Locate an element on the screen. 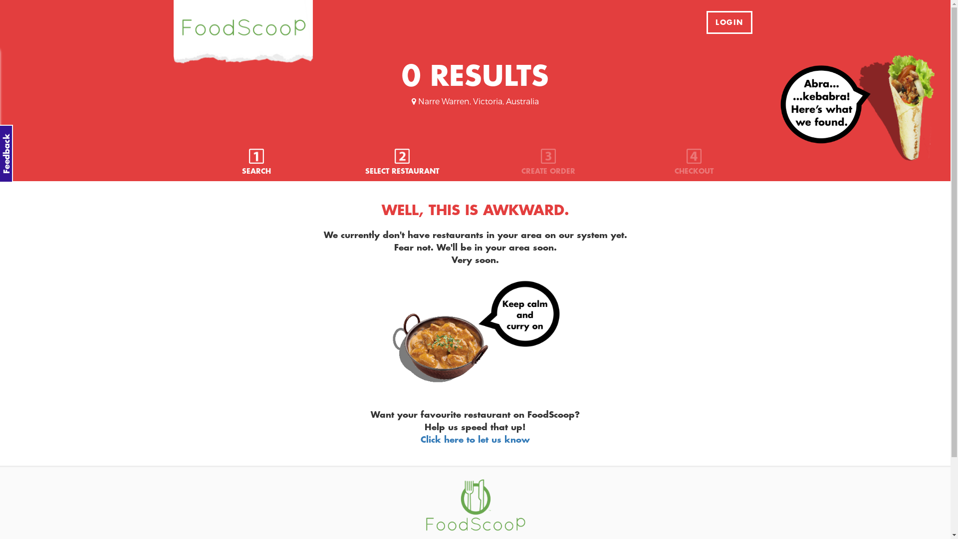 This screenshot has height=539, width=958. SELECT RESTAURANT is located at coordinates (402, 163).